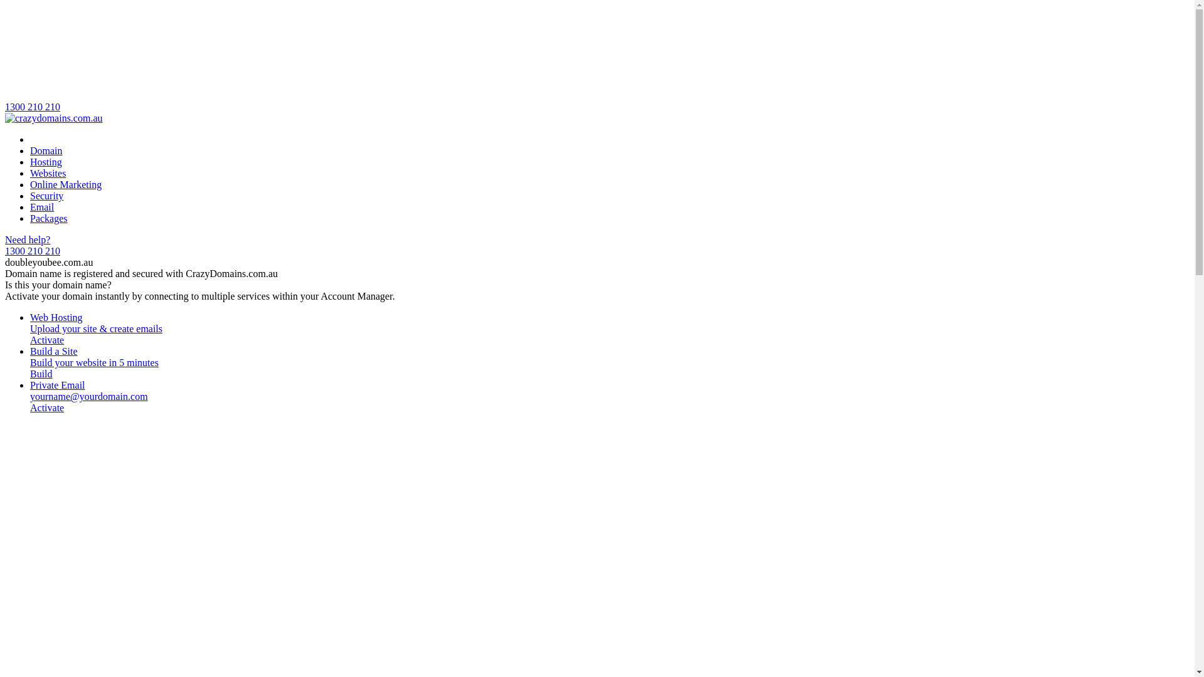  What do you see at coordinates (46, 162) in the screenshot?
I see `Hosting` at bounding box center [46, 162].